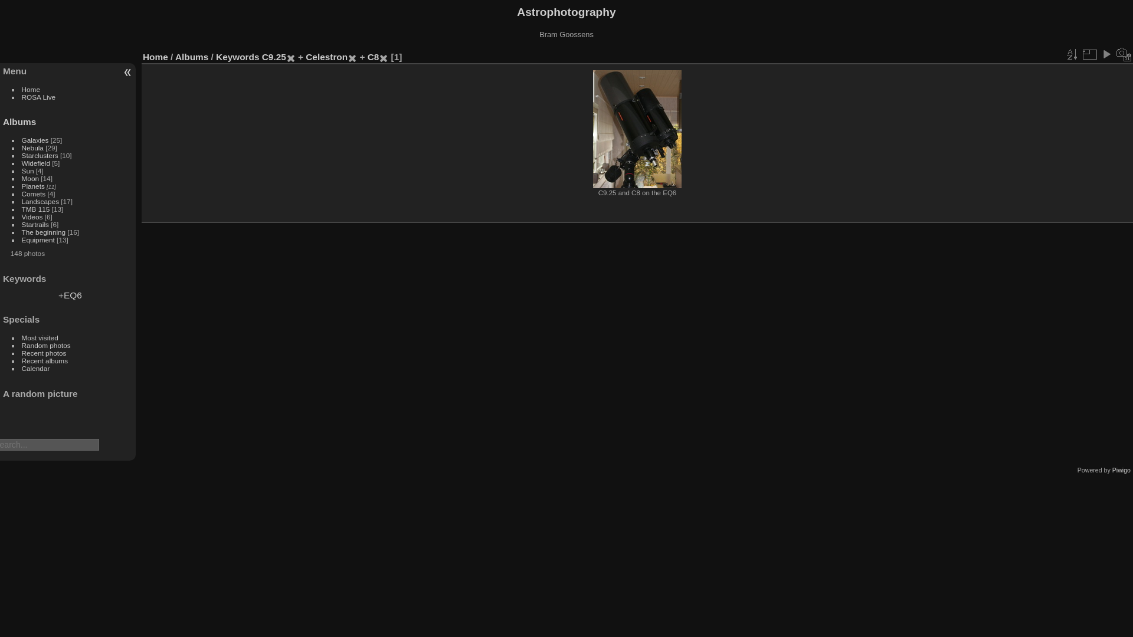  I want to click on slideshow, so click(1106, 54).